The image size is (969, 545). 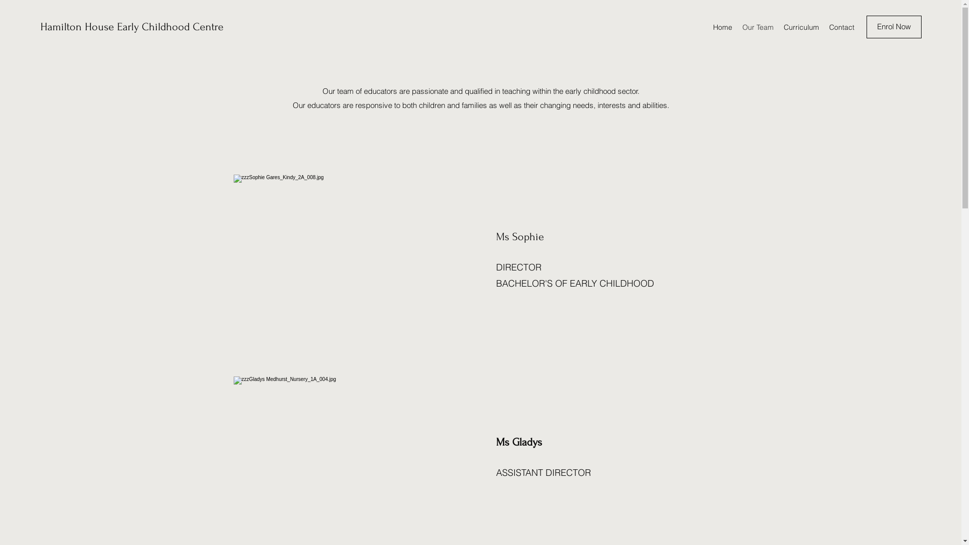 I want to click on Curriculum, so click(x=801, y=27).